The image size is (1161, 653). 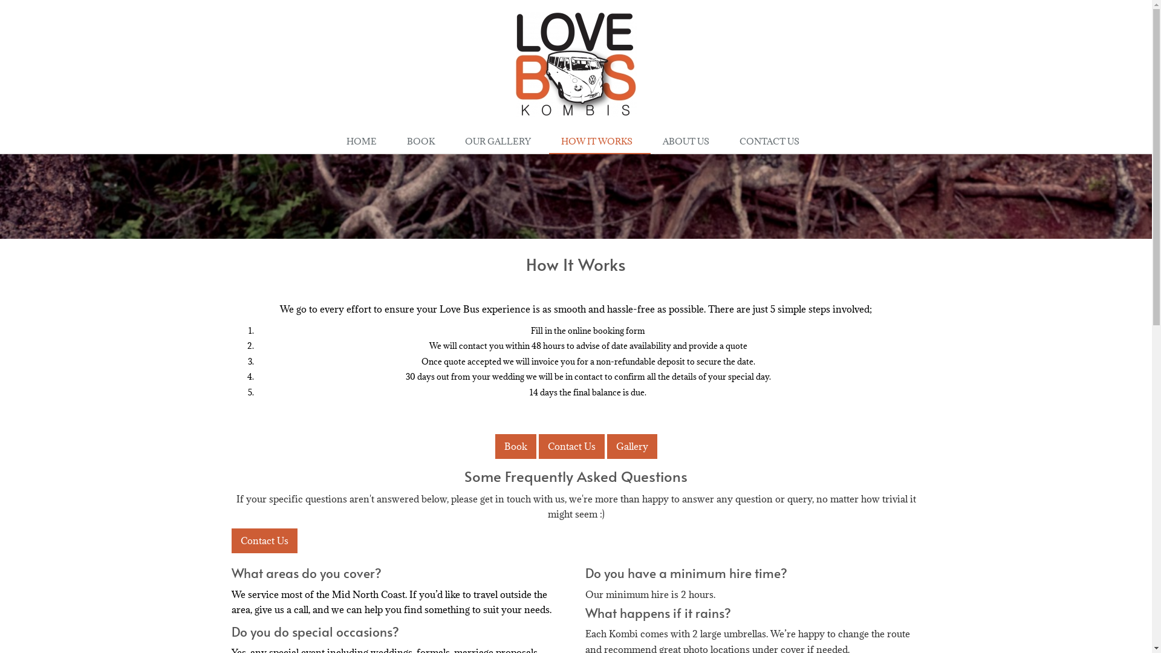 What do you see at coordinates (689, 142) in the screenshot?
I see `ABOUT US` at bounding box center [689, 142].